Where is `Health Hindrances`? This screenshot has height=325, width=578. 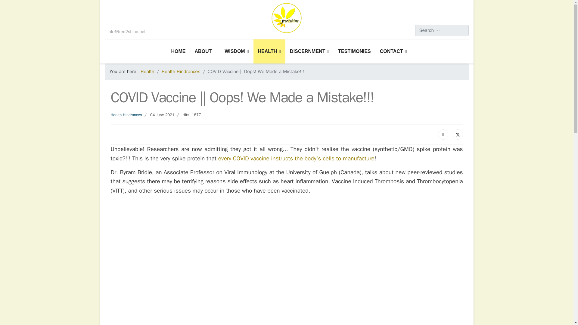 Health Hindrances is located at coordinates (181, 72).